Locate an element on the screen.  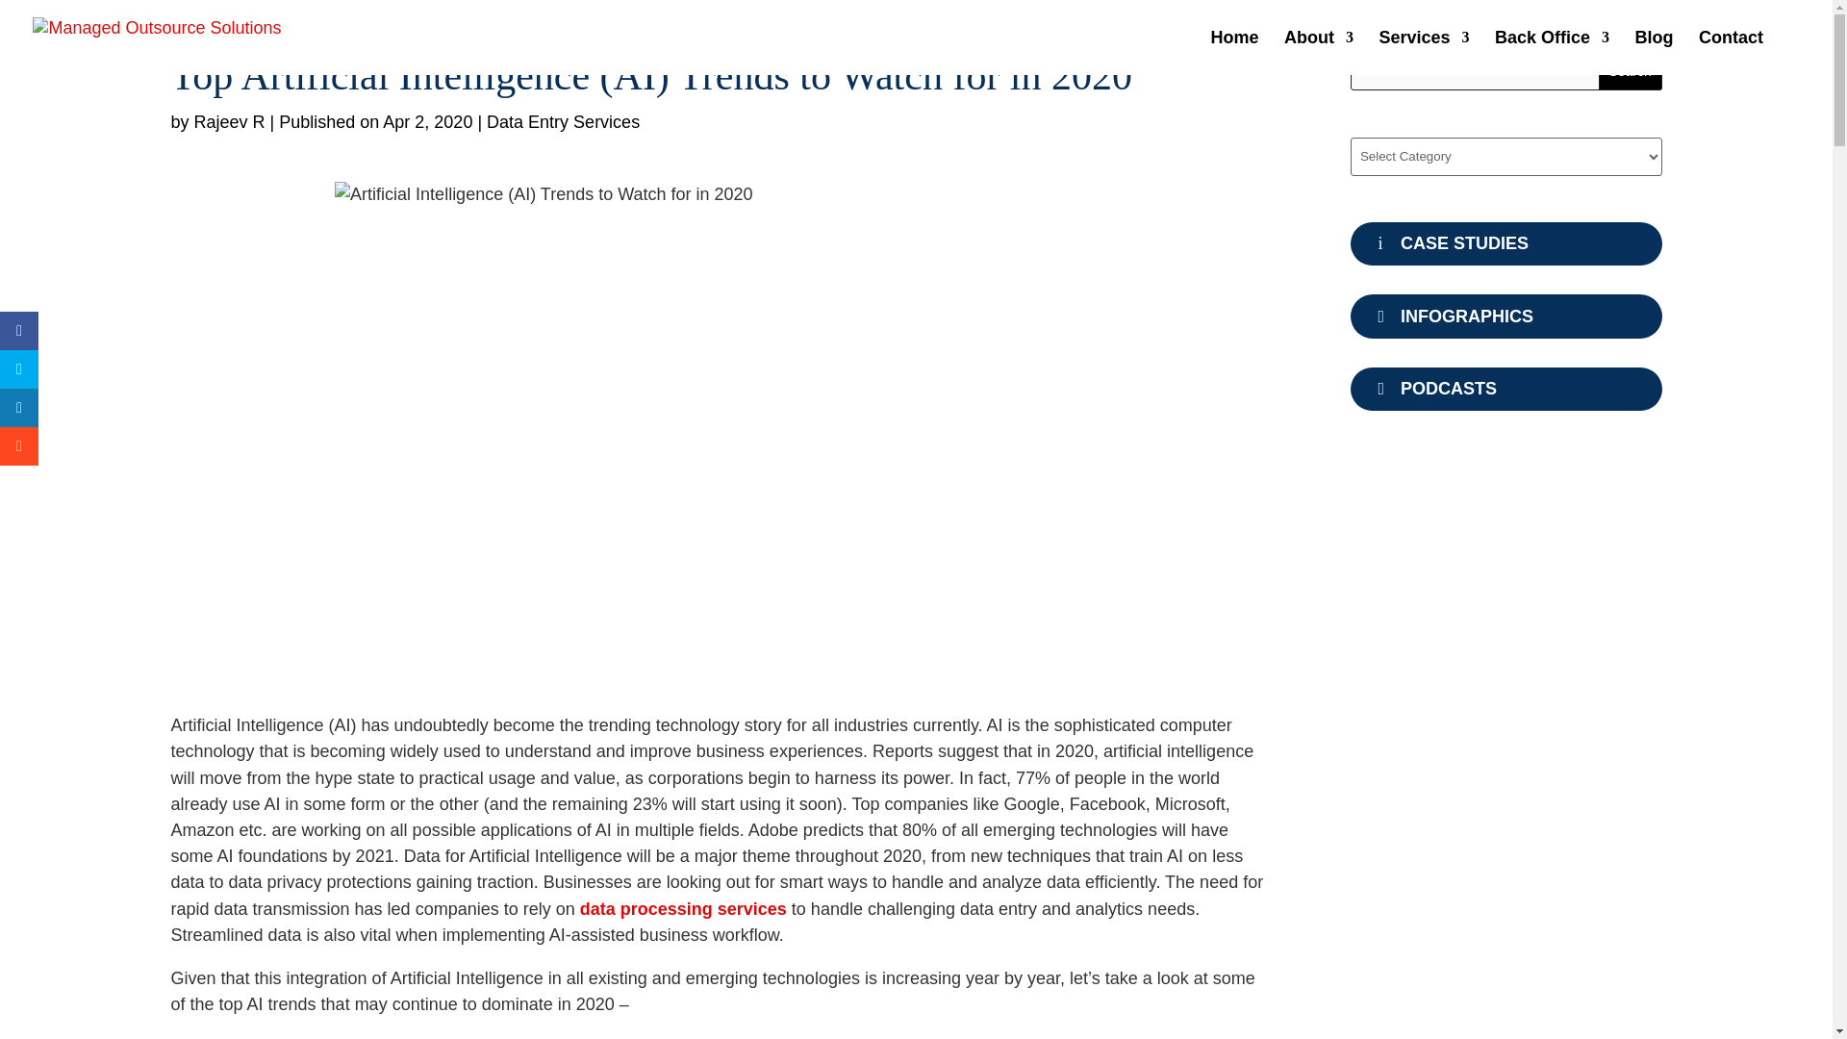
Data Processing Services is located at coordinates (683, 908).